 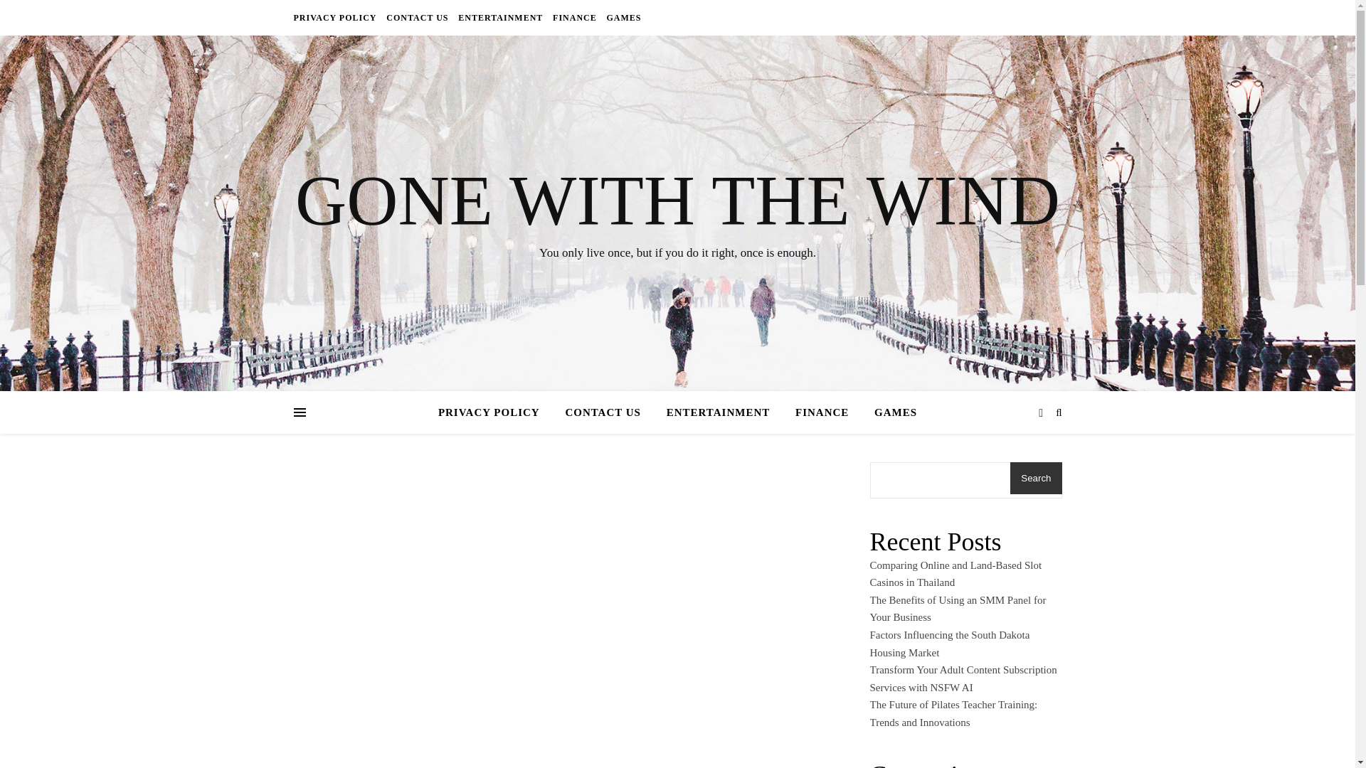 I want to click on CONTACT US, so click(x=603, y=412).